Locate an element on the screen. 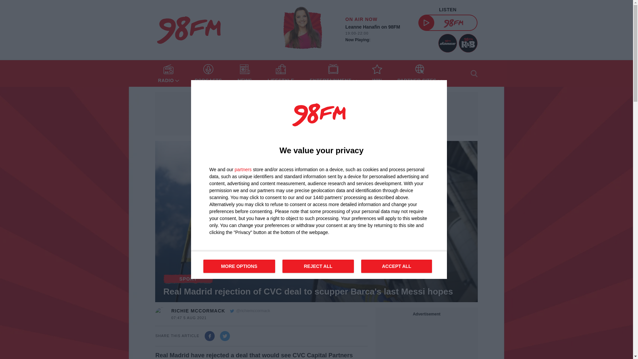 Image resolution: width=638 pixels, height=359 pixels. partners is located at coordinates (243, 170).